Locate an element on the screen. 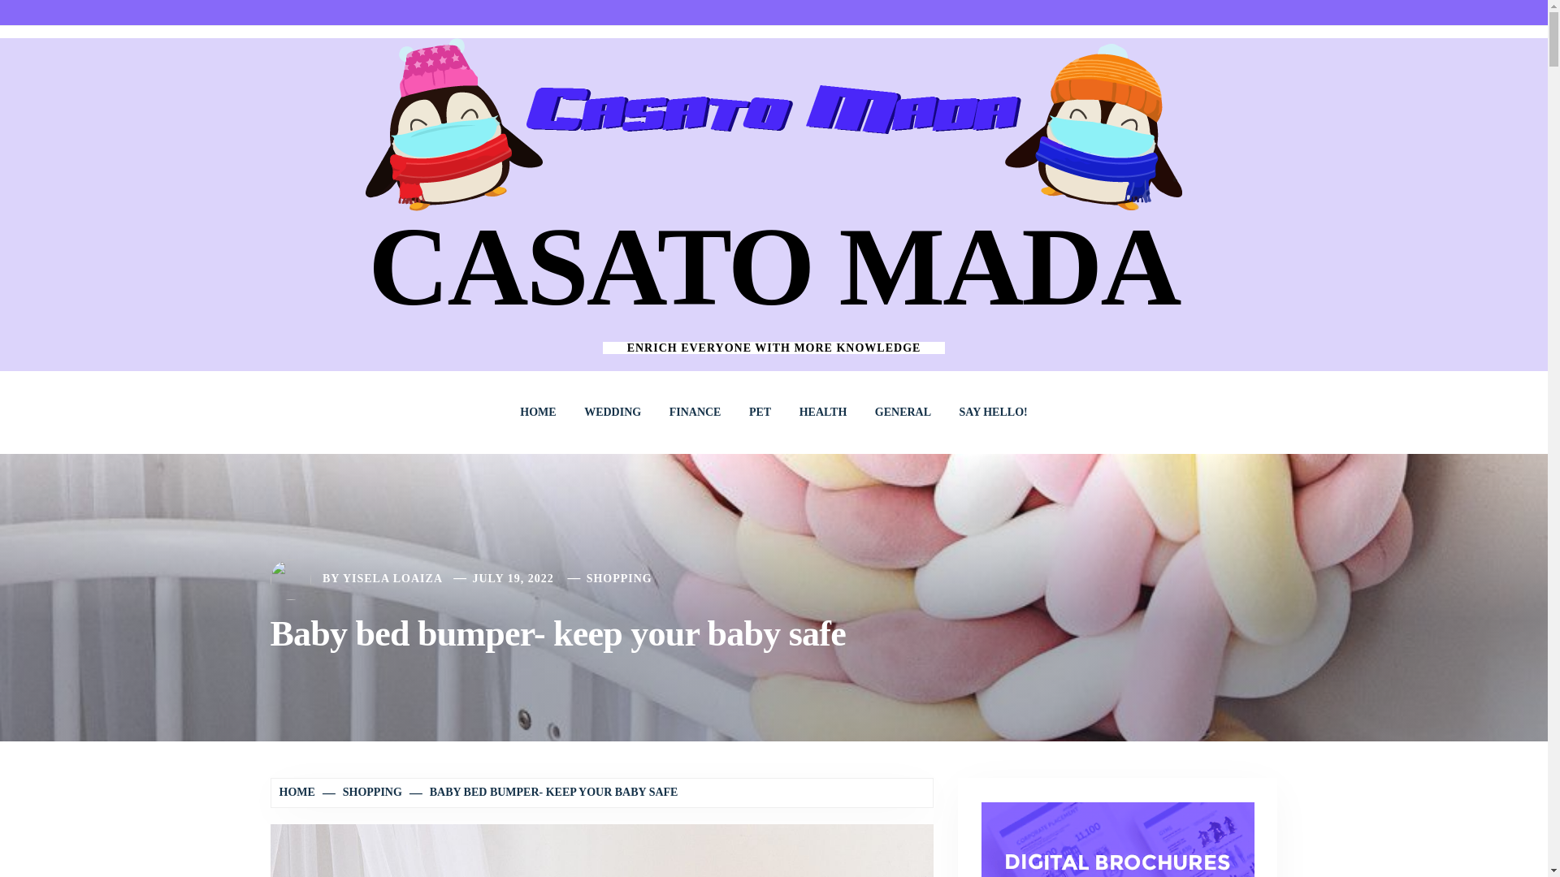 The height and width of the screenshot is (877, 1560). FINANCE is located at coordinates (695, 413).